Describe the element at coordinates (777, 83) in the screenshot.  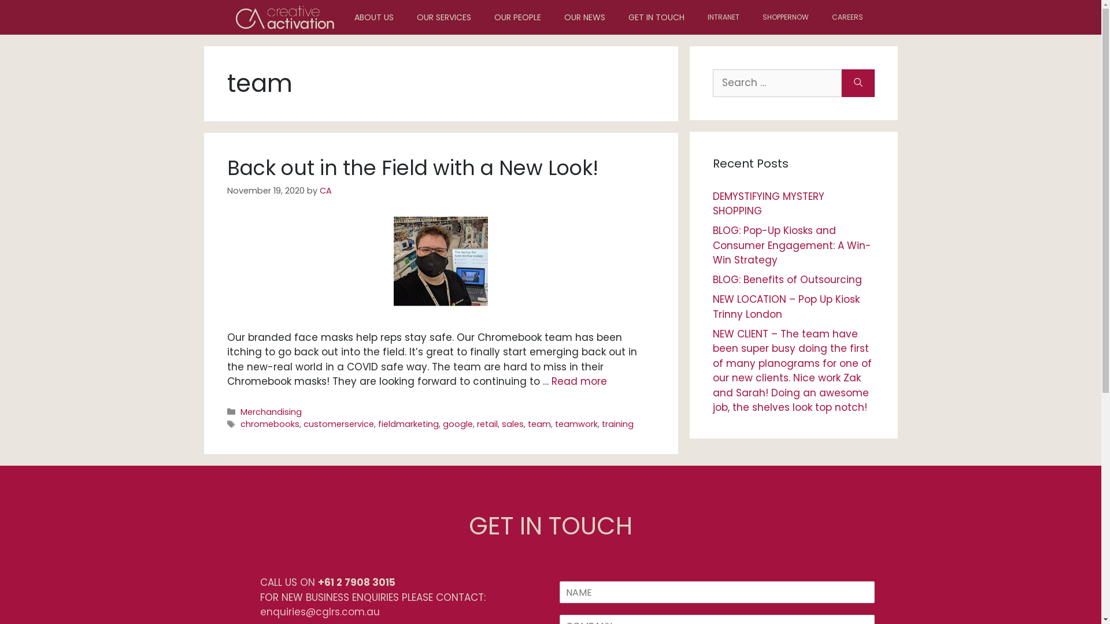
I see `Search for:` at that location.